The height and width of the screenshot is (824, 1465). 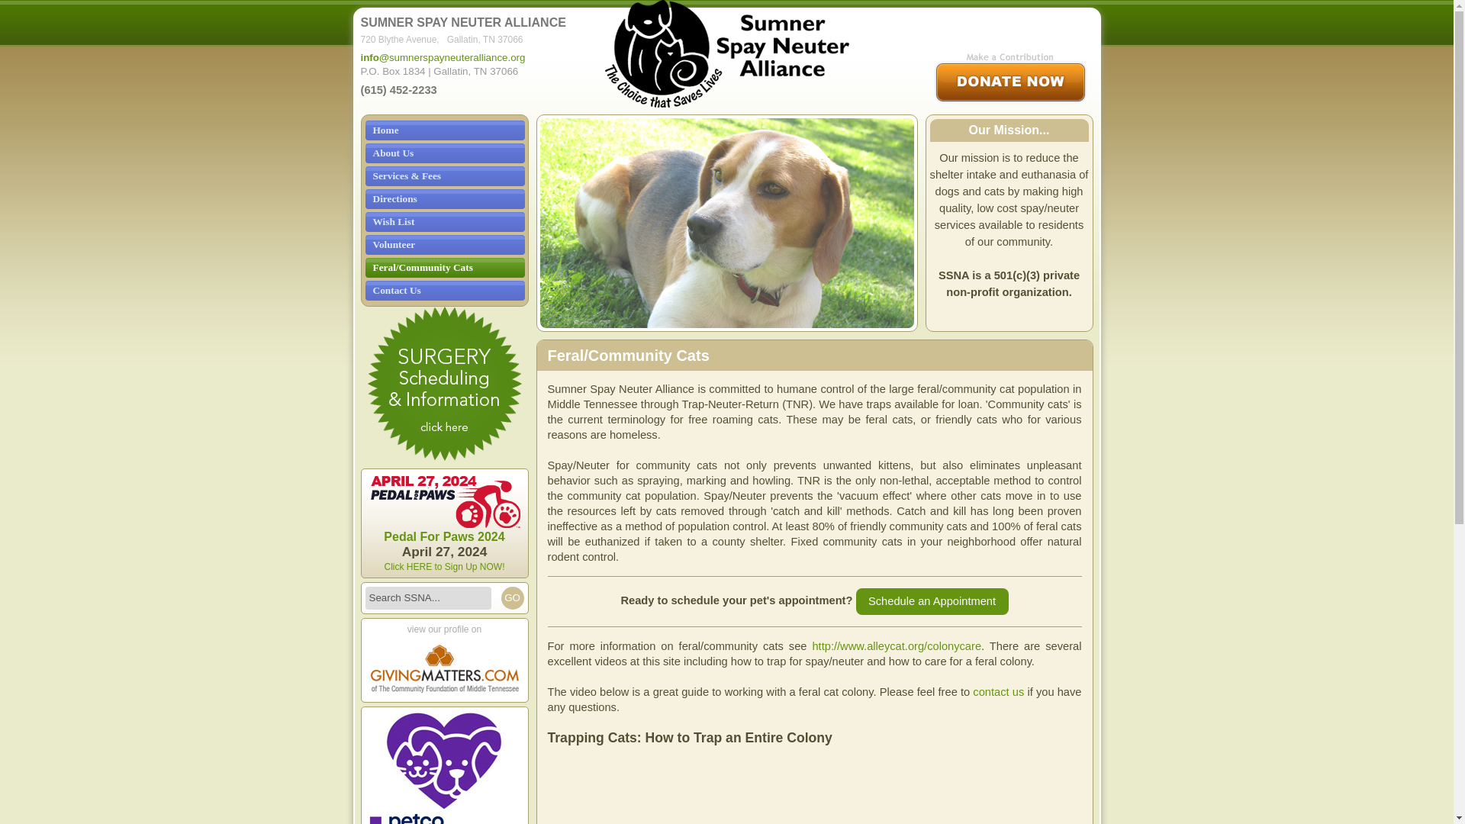 What do you see at coordinates (444, 221) in the screenshot?
I see `Wish List` at bounding box center [444, 221].